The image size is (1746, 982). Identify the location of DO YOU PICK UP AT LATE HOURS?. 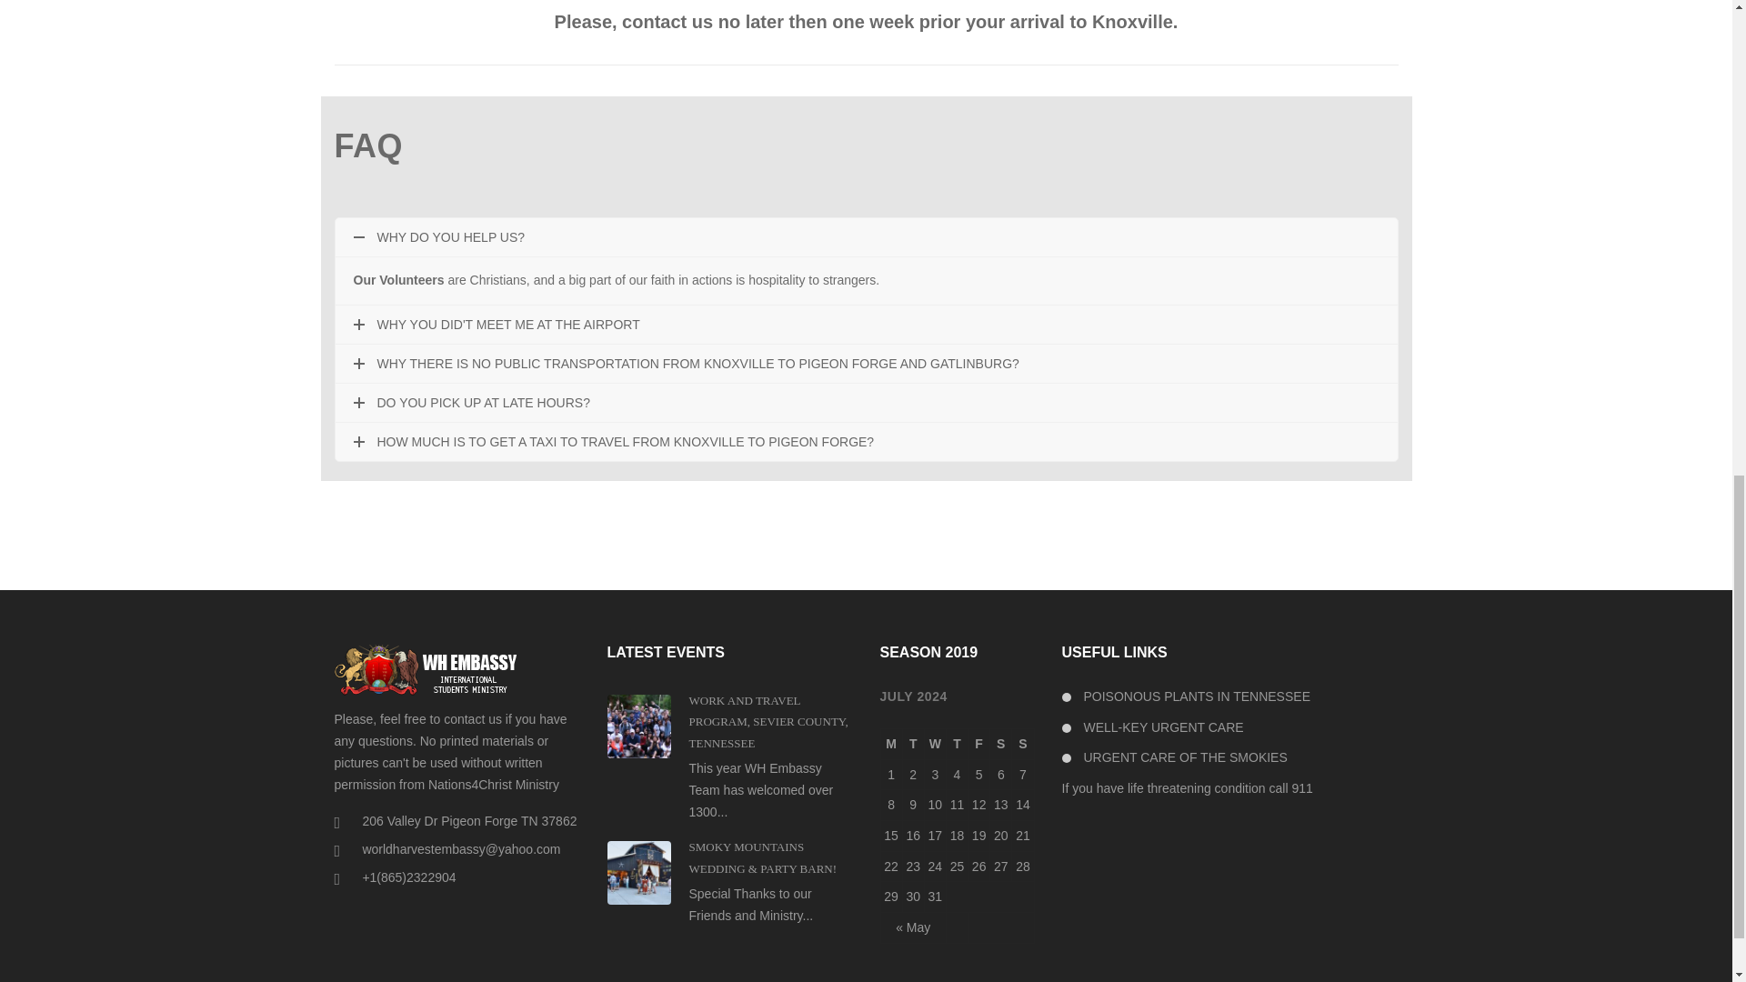
(866, 403).